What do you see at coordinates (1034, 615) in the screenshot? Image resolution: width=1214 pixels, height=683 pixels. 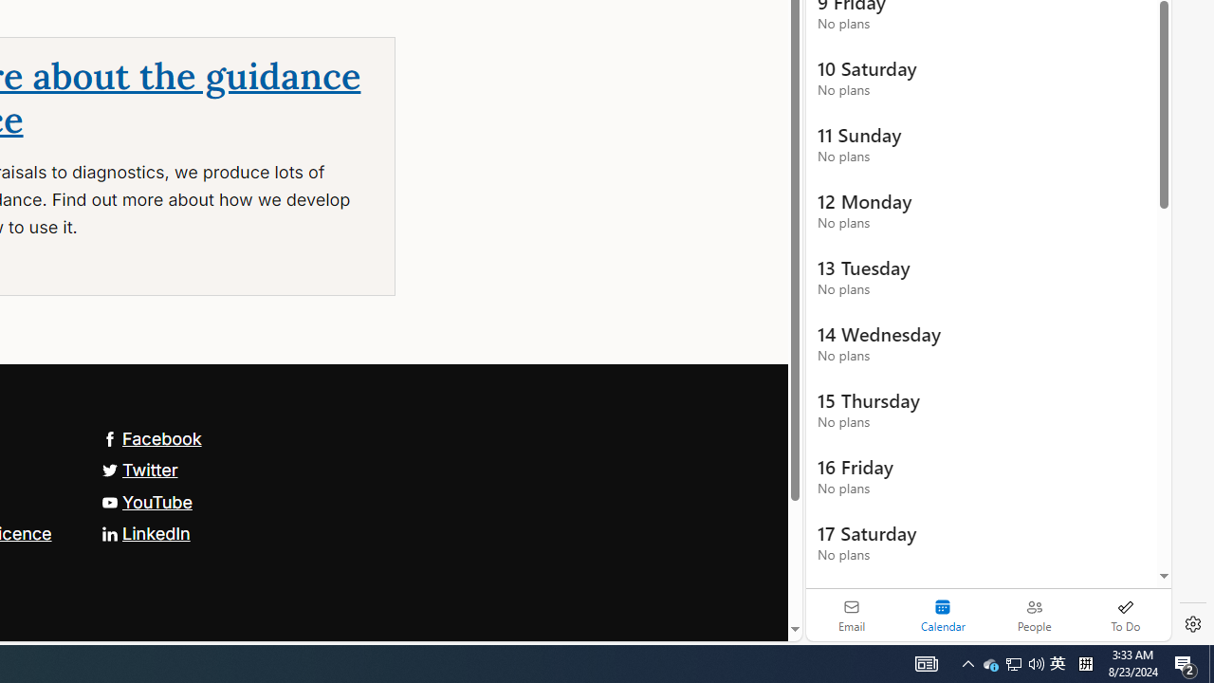 I see `People` at bounding box center [1034, 615].